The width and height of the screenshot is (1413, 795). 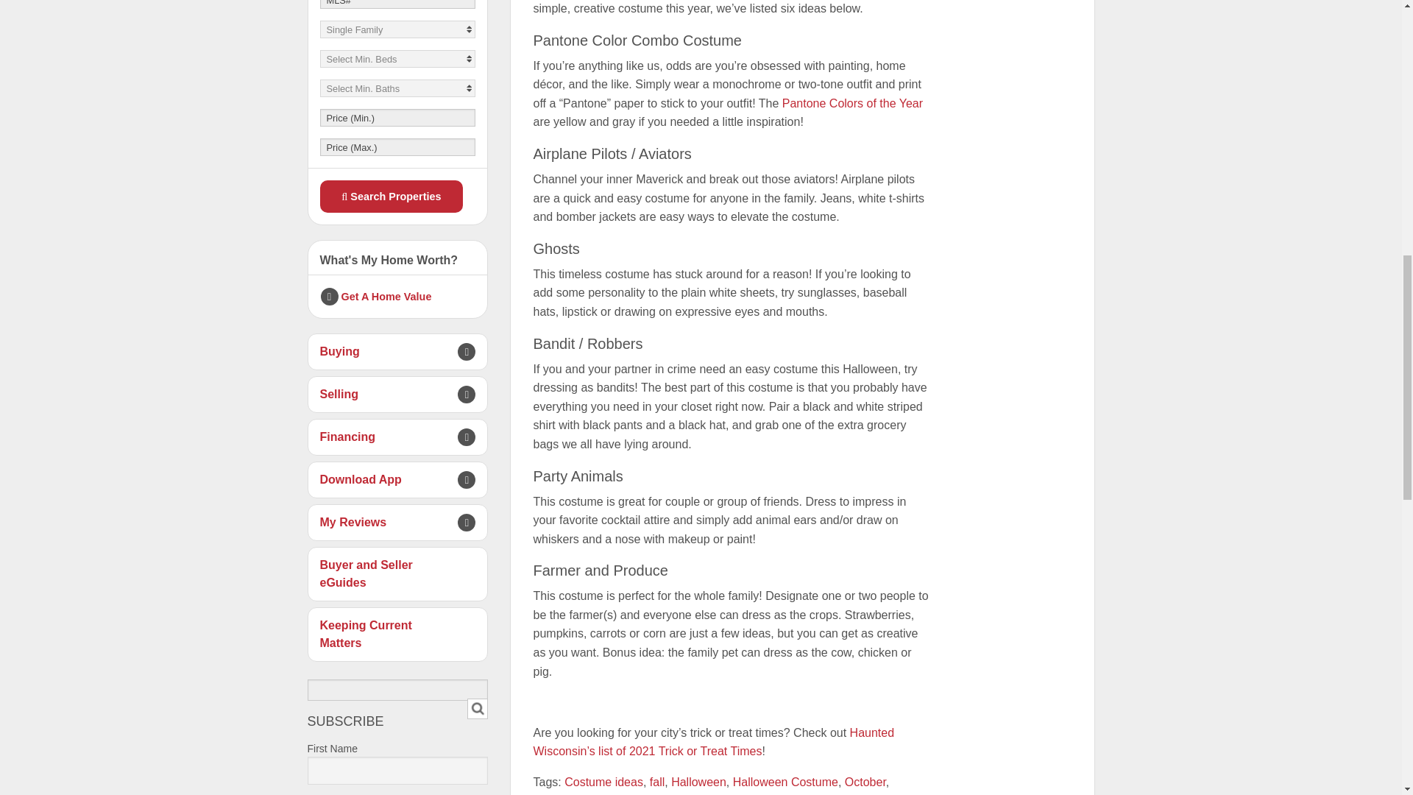 I want to click on fall, so click(x=656, y=782).